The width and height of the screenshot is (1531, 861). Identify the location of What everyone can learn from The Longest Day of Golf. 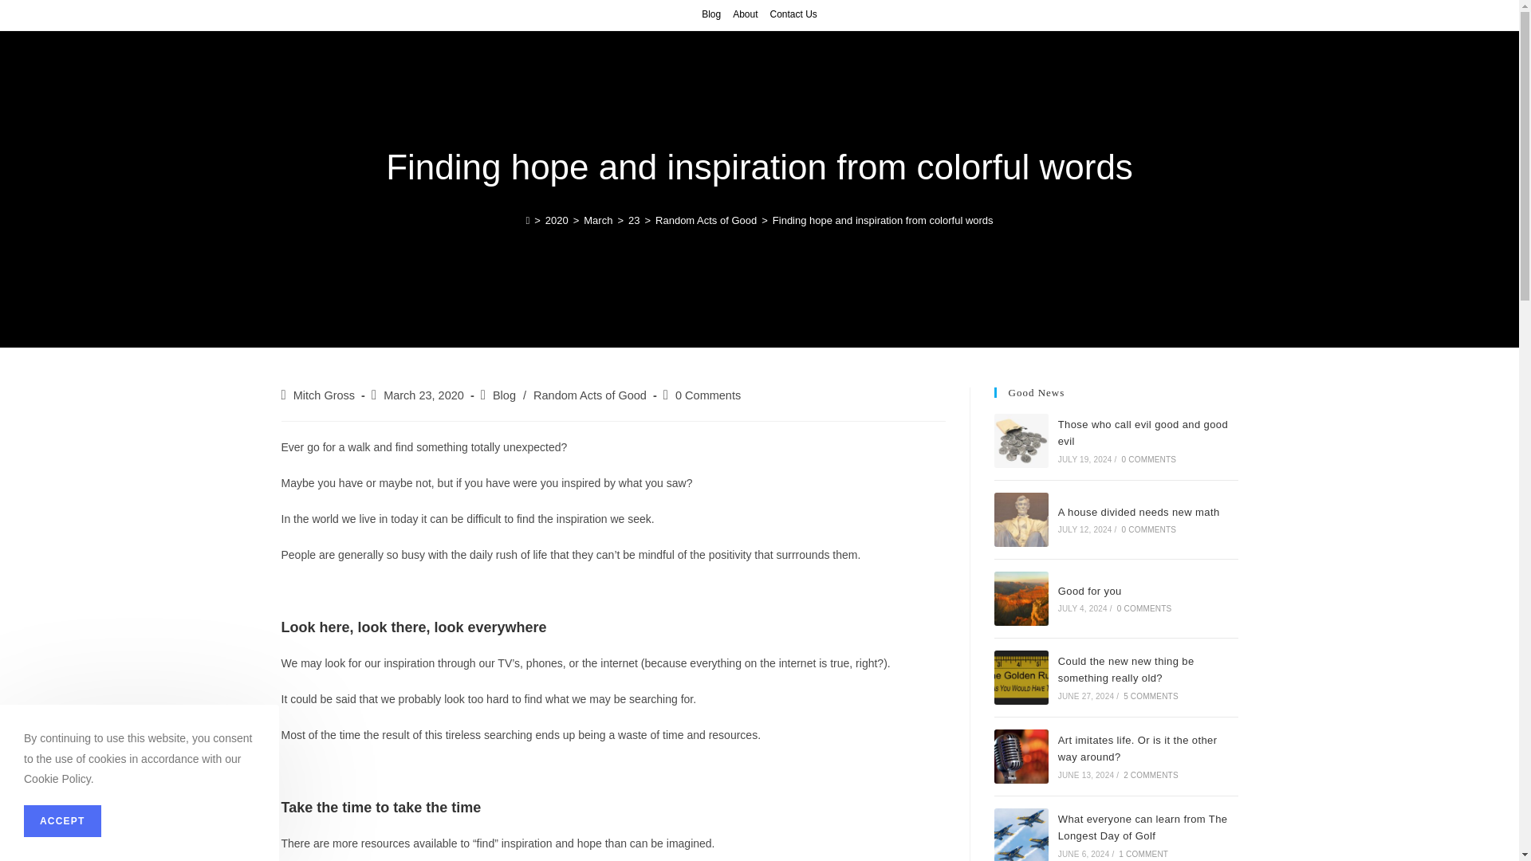
(1021, 835).